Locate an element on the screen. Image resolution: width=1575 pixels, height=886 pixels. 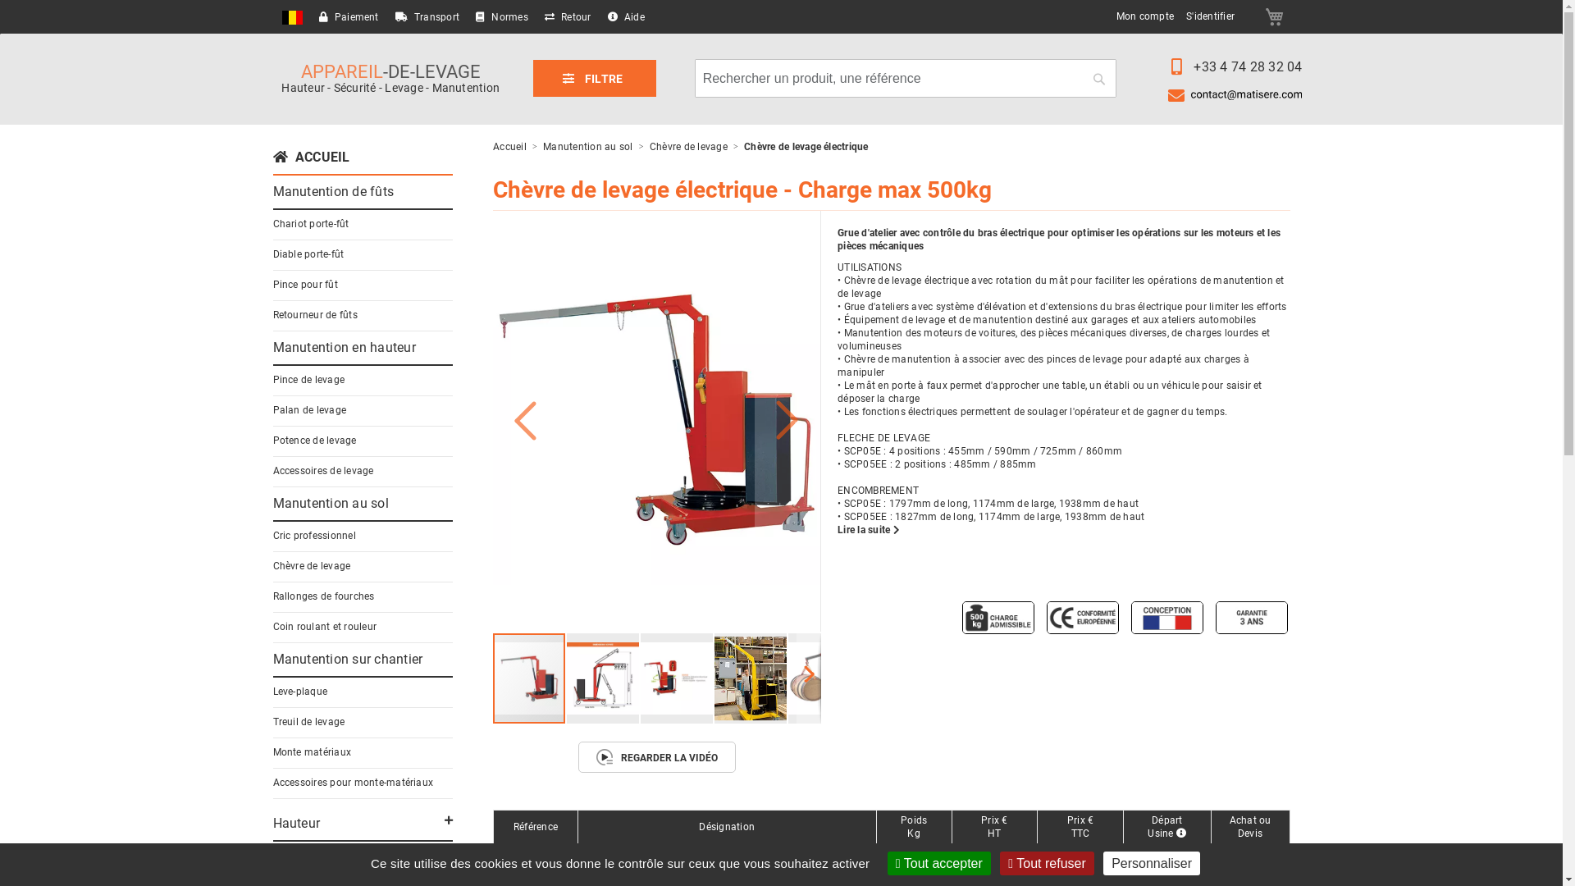
Cric professionnel is located at coordinates (313, 536).